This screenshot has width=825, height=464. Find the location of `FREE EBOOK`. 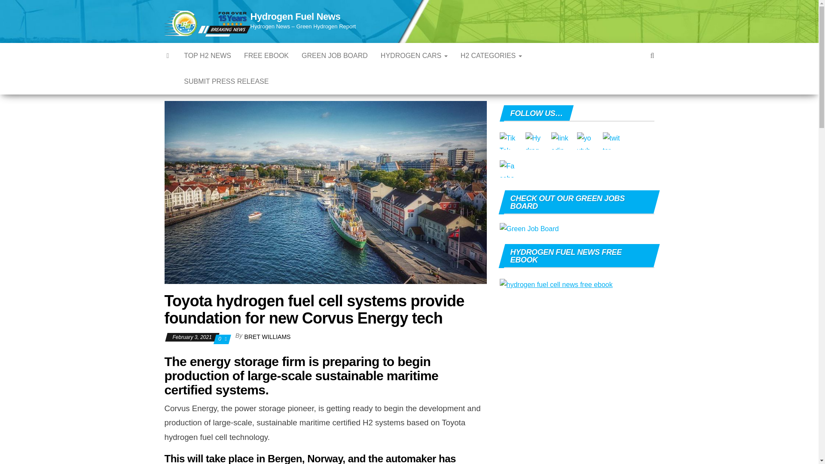

FREE EBOOK is located at coordinates (266, 56).